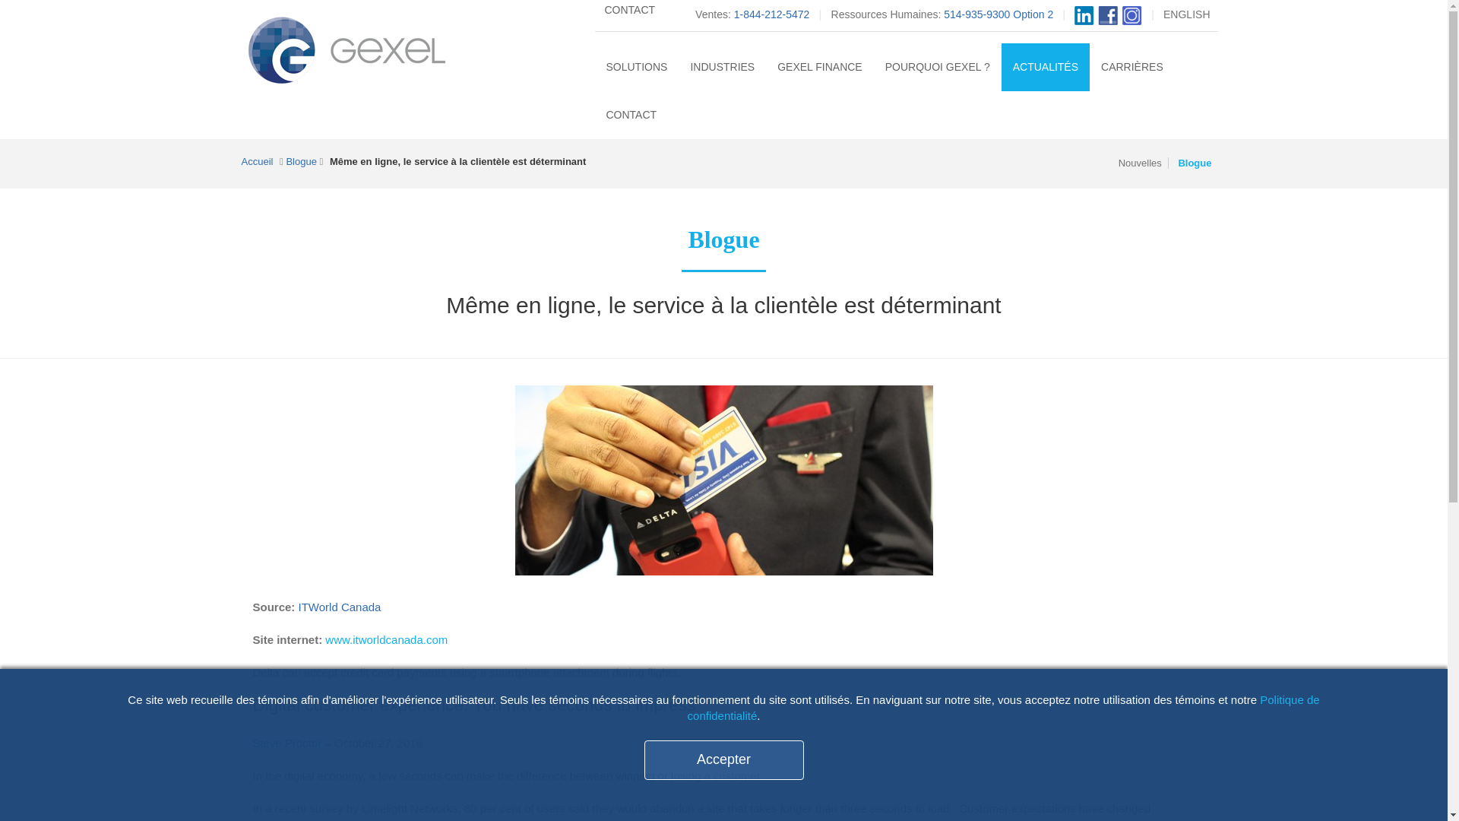  Describe the element at coordinates (629, 14) in the screenshot. I see `CONTACT` at that location.